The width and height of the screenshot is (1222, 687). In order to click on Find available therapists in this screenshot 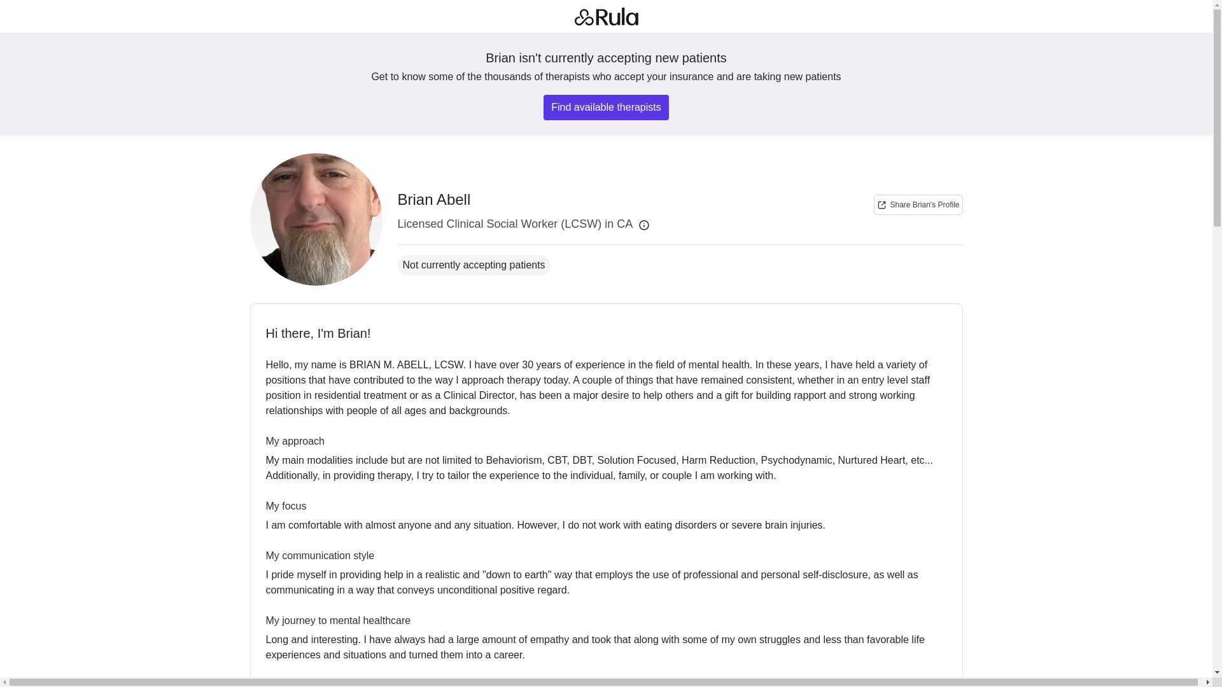, I will do `click(918, 205)`.